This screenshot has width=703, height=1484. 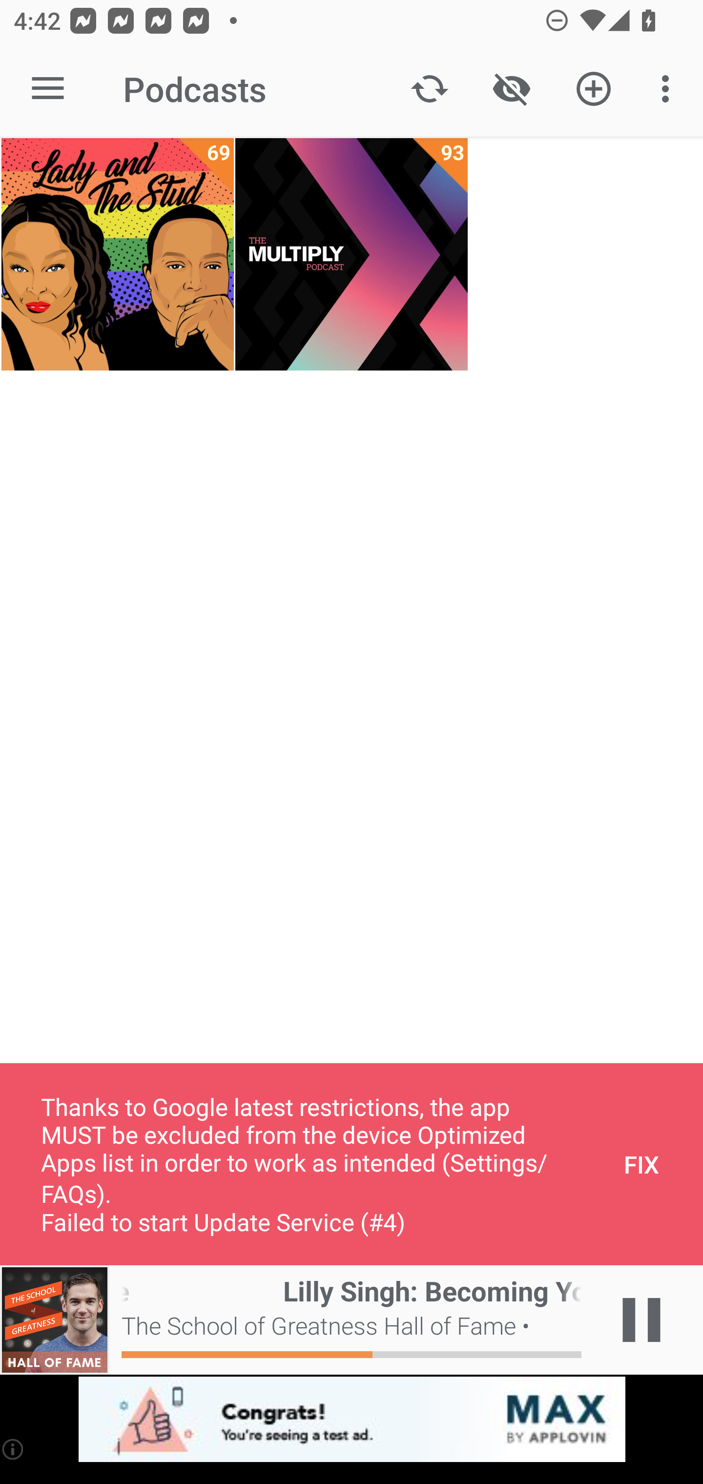 What do you see at coordinates (669, 89) in the screenshot?
I see `More options` at bounding box center [669, 89].